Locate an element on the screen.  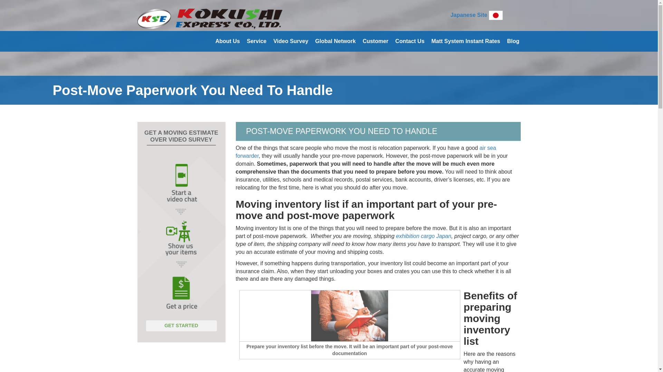
exhibition cargo Japan is located at coordinates (423, 236).